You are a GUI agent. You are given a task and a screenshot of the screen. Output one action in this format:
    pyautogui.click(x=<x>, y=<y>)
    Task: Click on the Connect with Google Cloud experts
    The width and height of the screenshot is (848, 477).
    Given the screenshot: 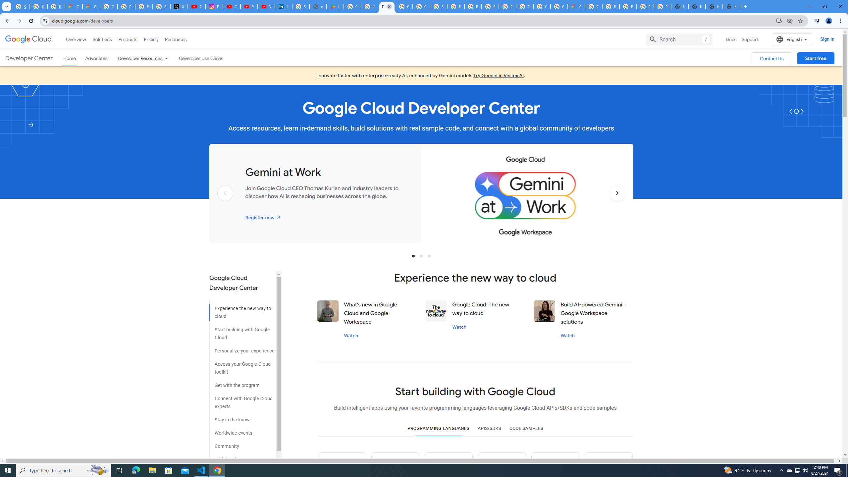 What is the action you would take?
    pyautogui.click(x=242, y=400)
    